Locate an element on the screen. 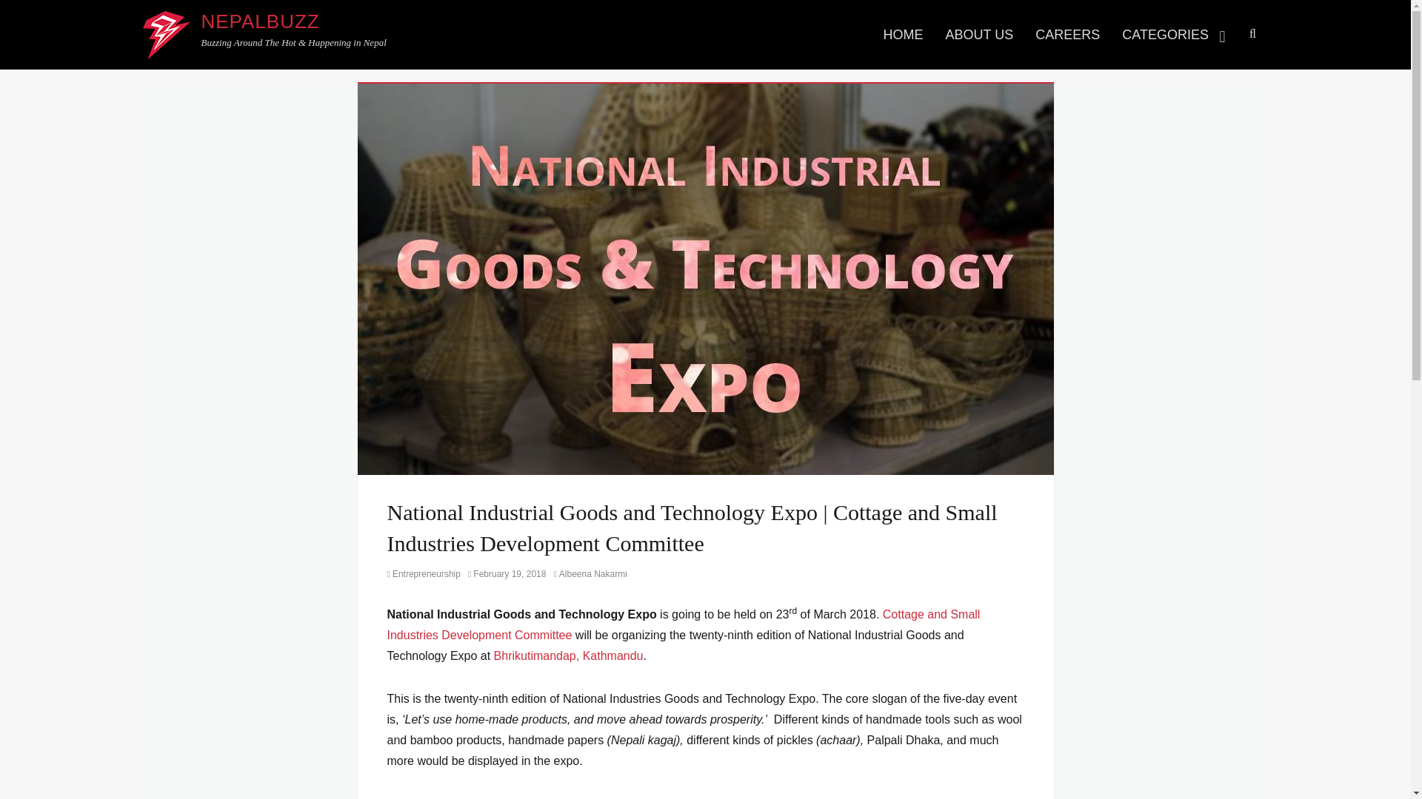  HOME is located at coordinates (904, 34).